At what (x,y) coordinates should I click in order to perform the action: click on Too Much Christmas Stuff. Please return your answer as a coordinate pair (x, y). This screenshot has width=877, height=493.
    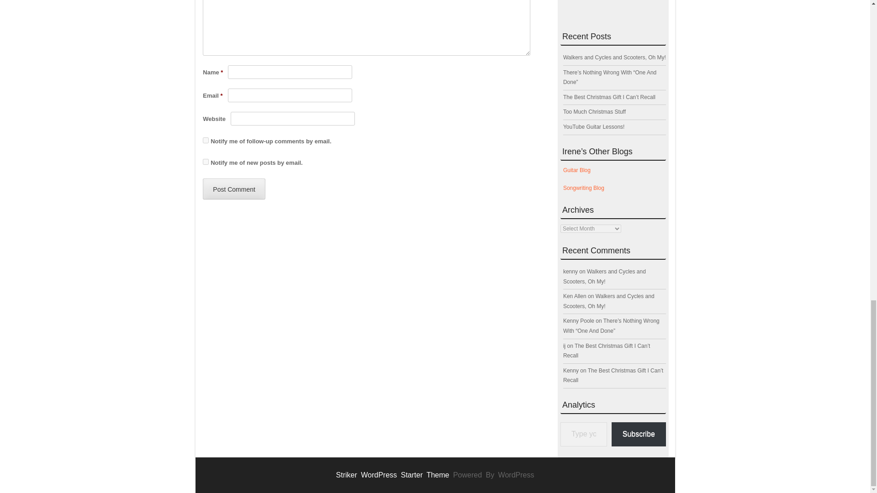
    Looking at the image, I should click on (594, 111).